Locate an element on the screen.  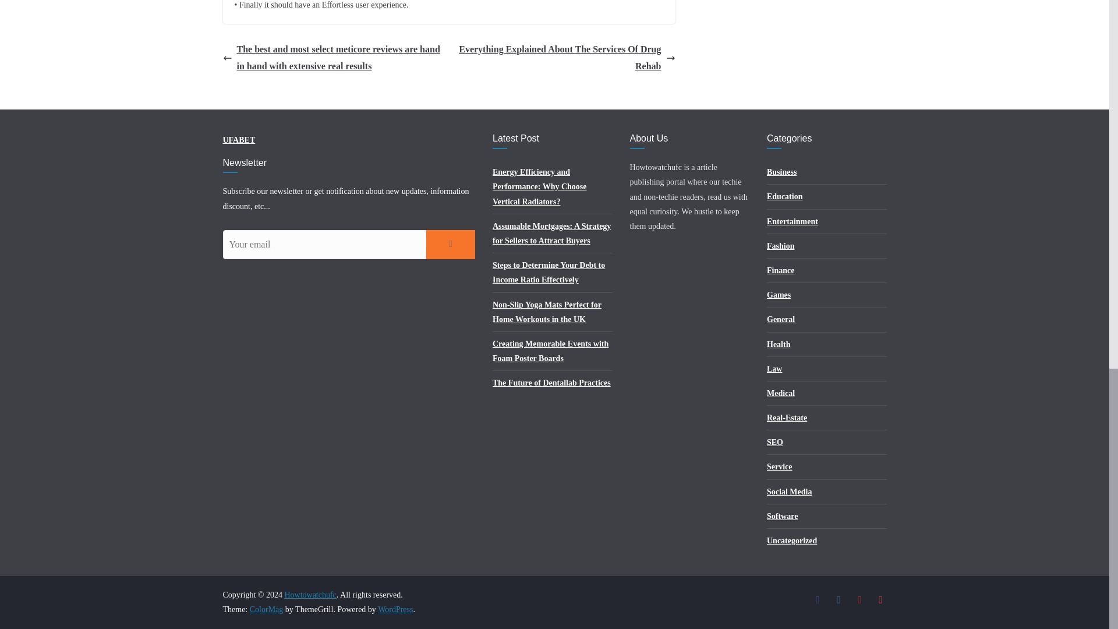
Medical is located at coordinates (781, 393).